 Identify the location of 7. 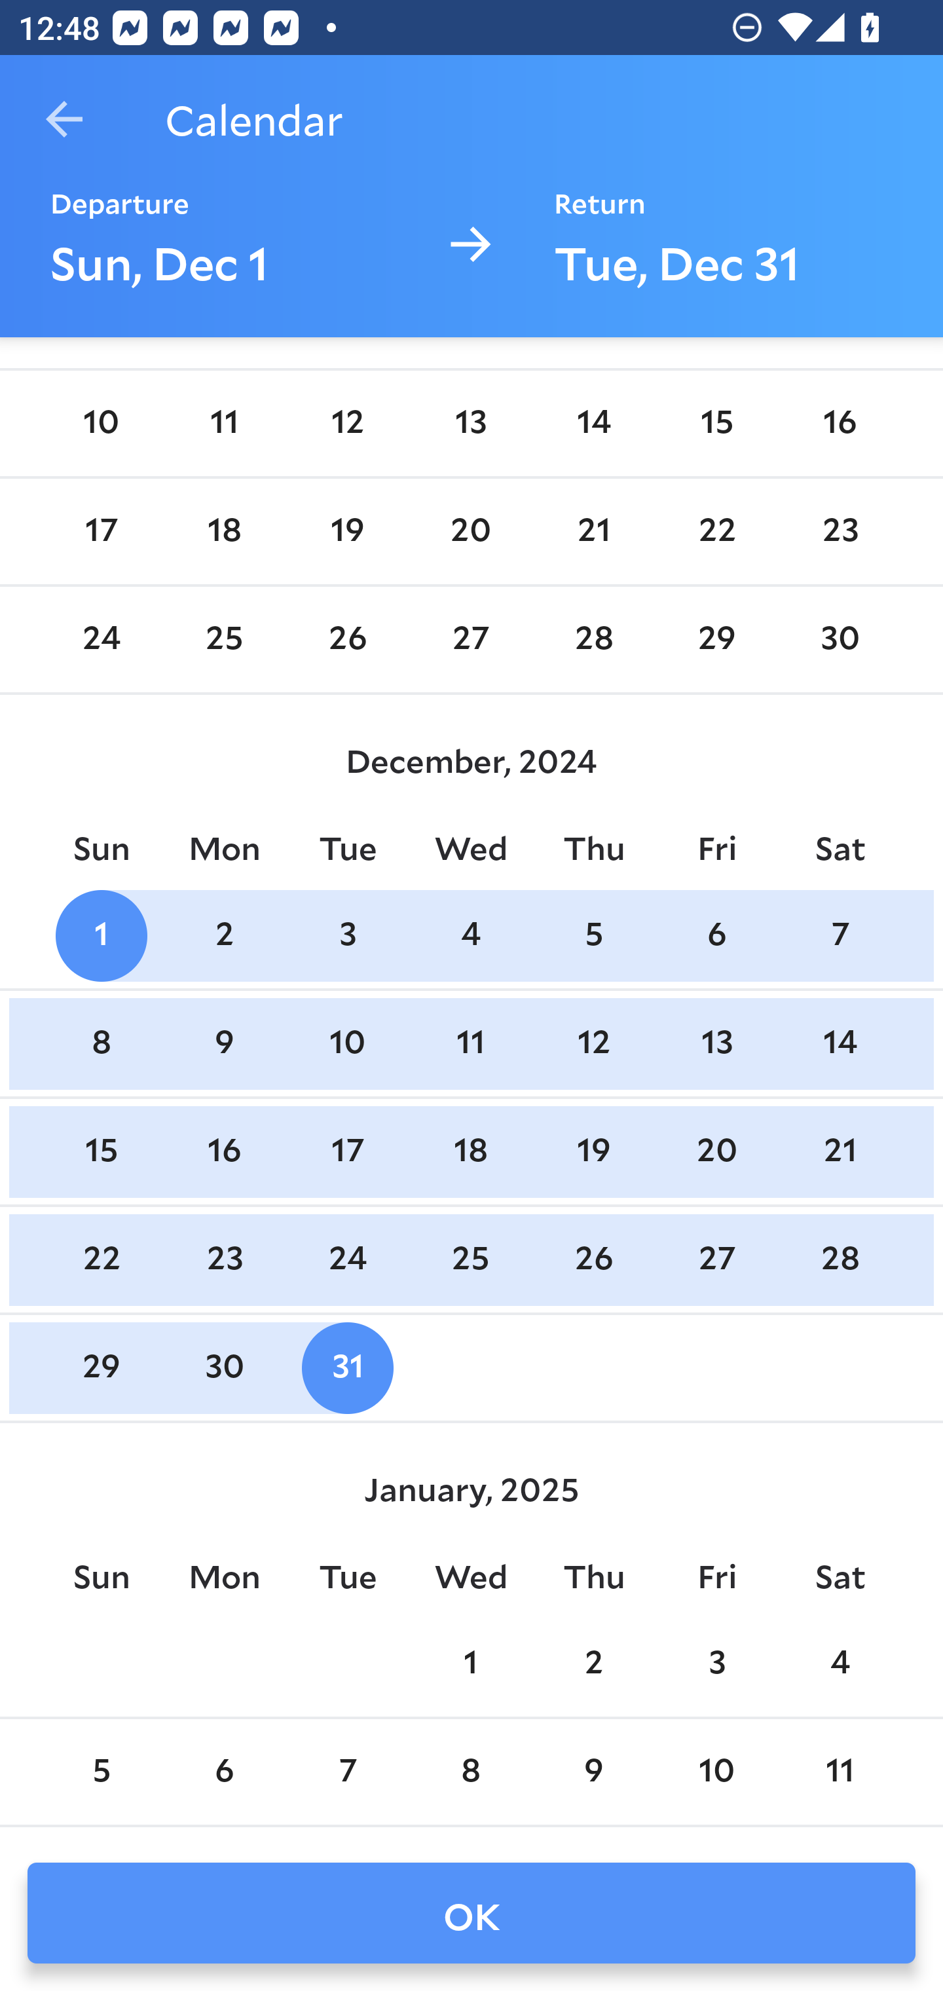
(347, 1772).